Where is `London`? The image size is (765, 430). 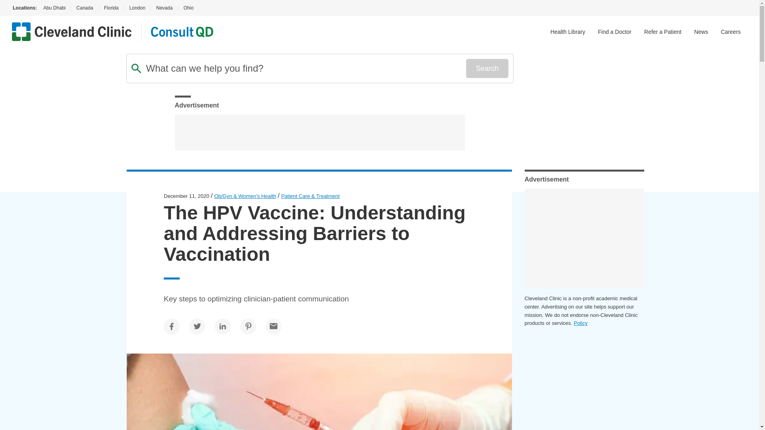
London is located at coordinates (137, 8).